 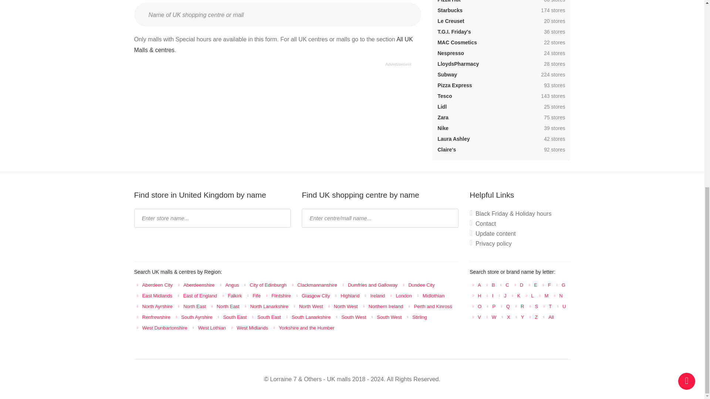 I want to click on Le Creuset, so click(x=450, y=21).